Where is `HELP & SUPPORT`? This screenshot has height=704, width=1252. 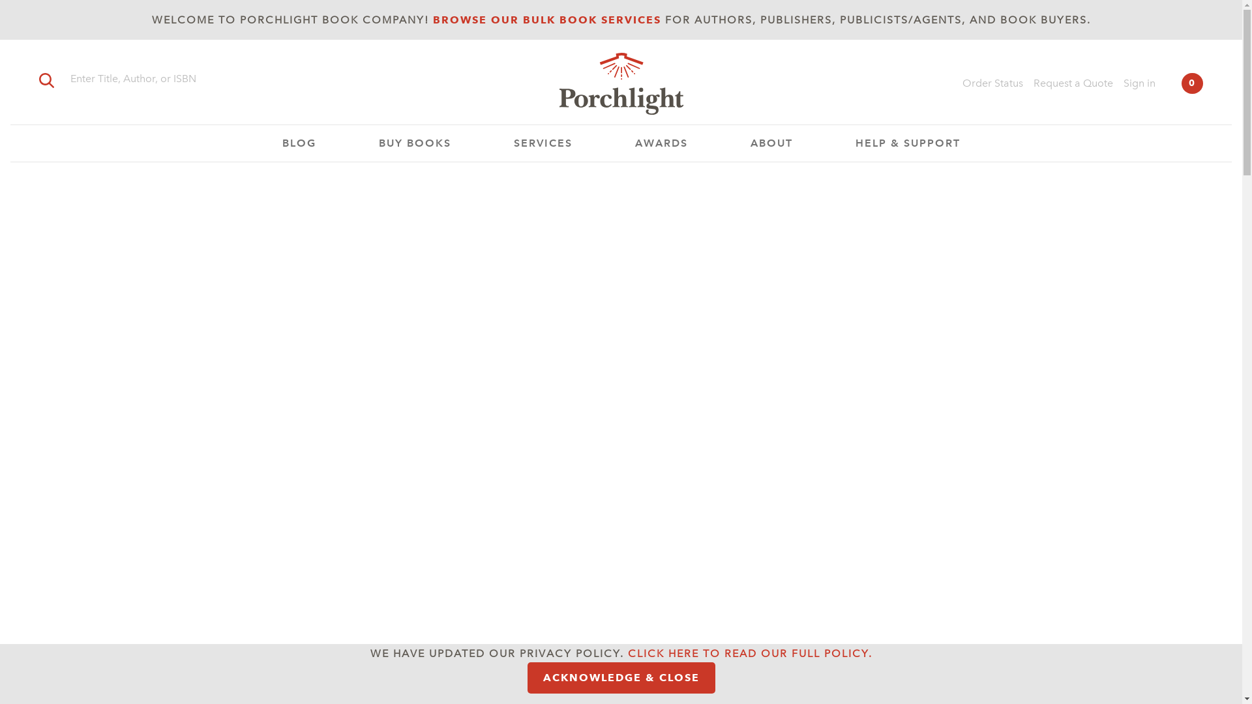 HELP & SUPPORT is located at coordinates (908, 143).